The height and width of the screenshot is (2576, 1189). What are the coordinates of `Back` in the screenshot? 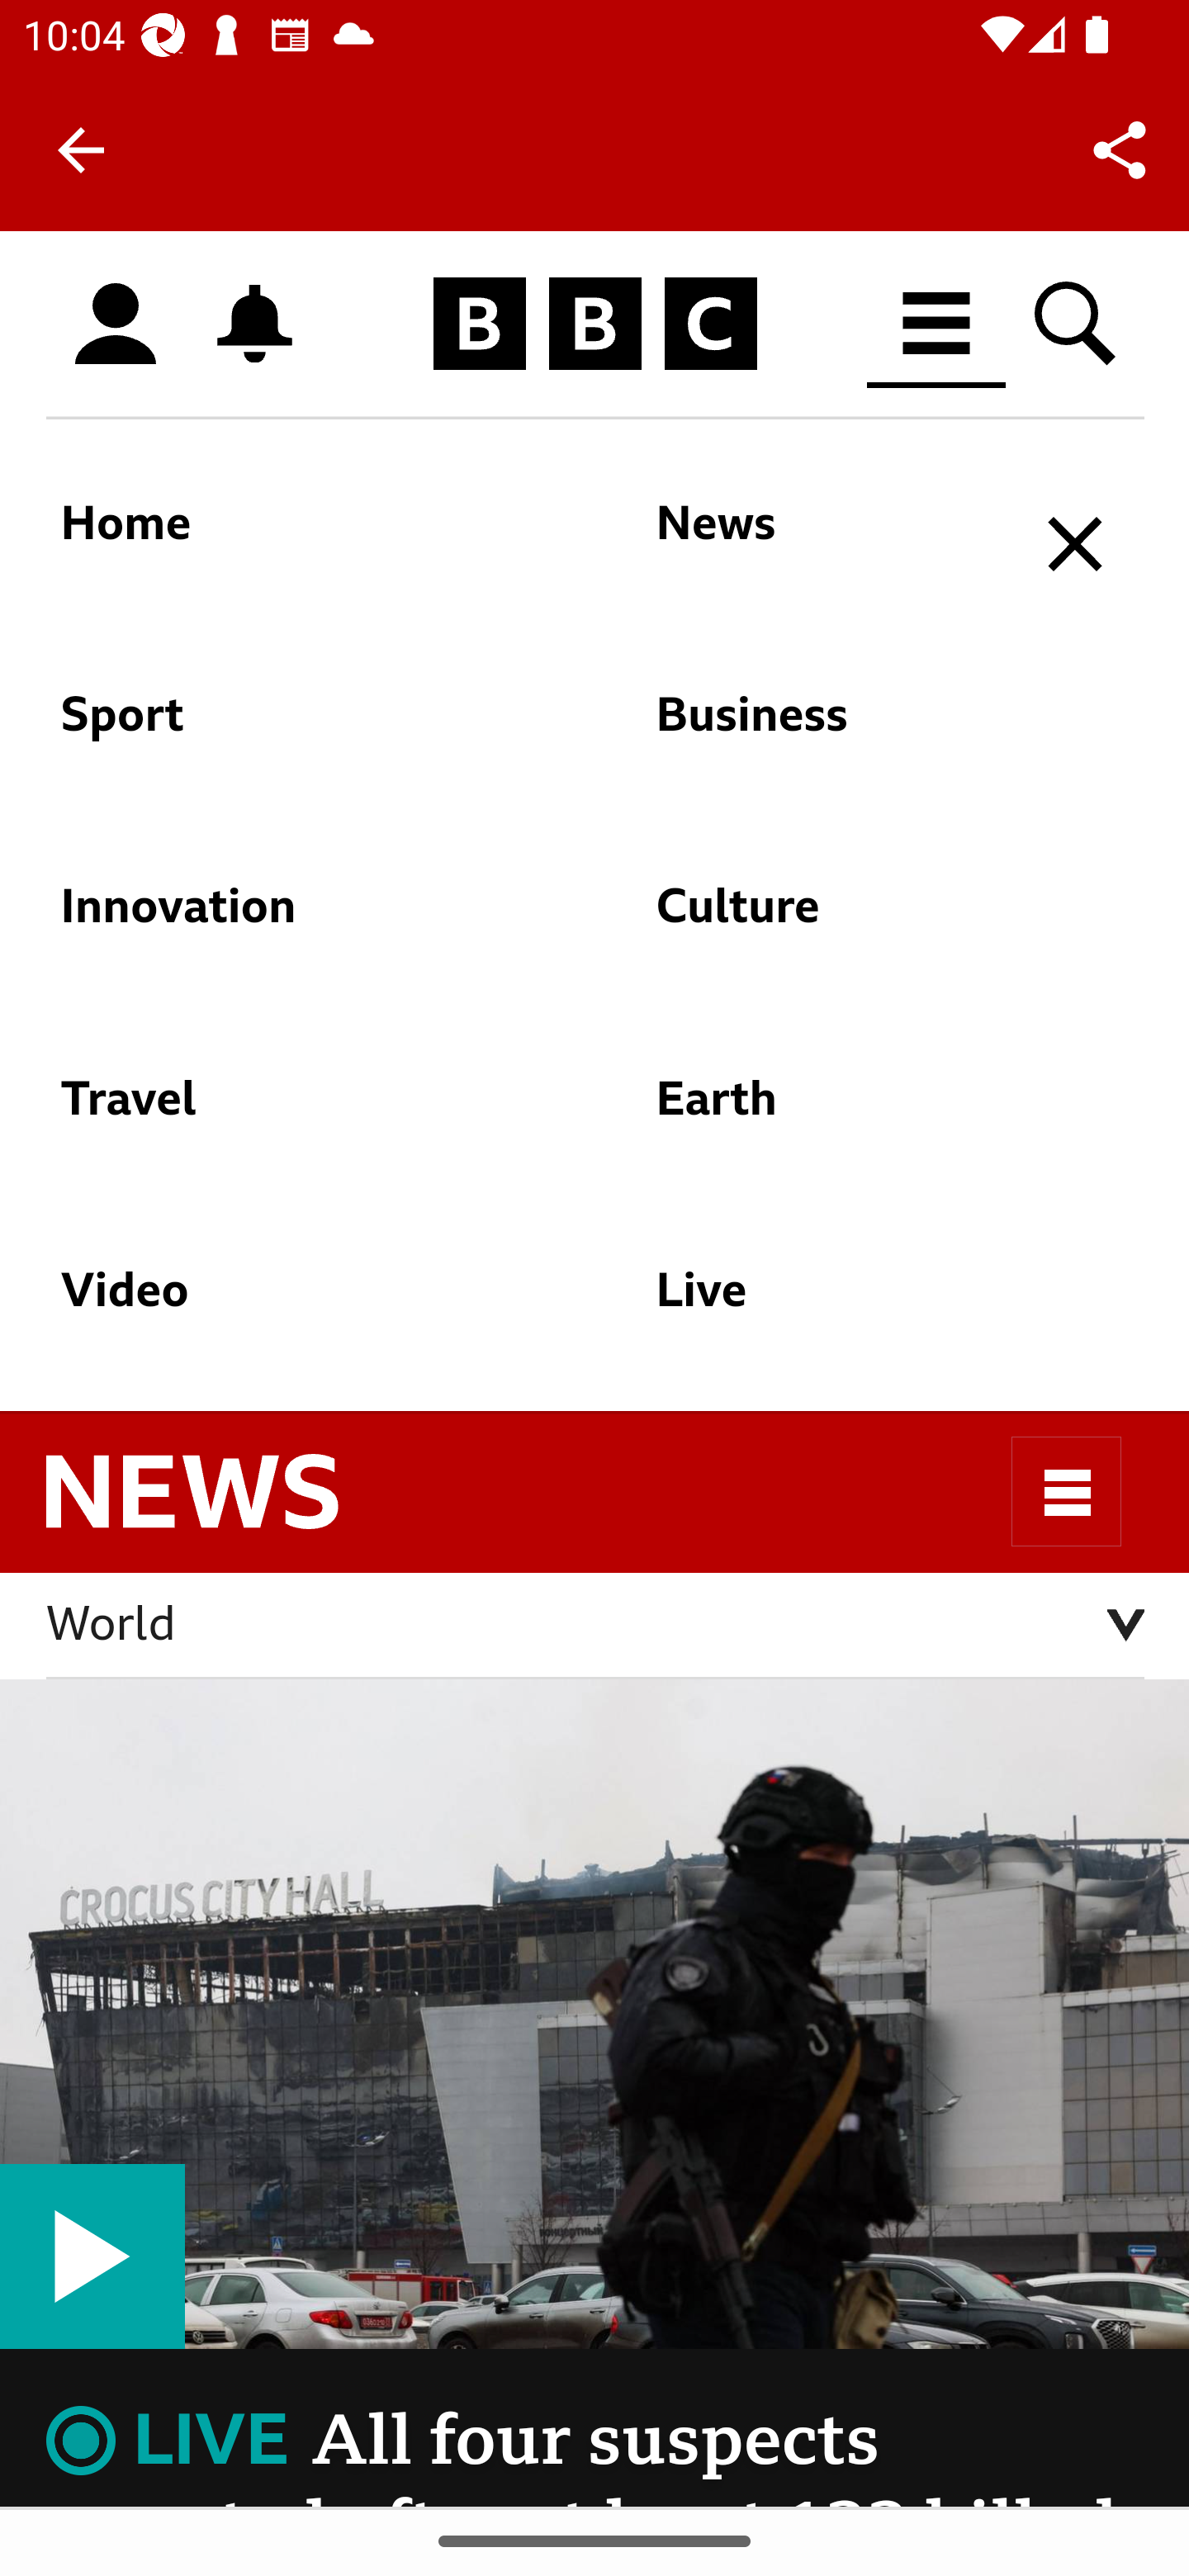 It's located at (81, 150).